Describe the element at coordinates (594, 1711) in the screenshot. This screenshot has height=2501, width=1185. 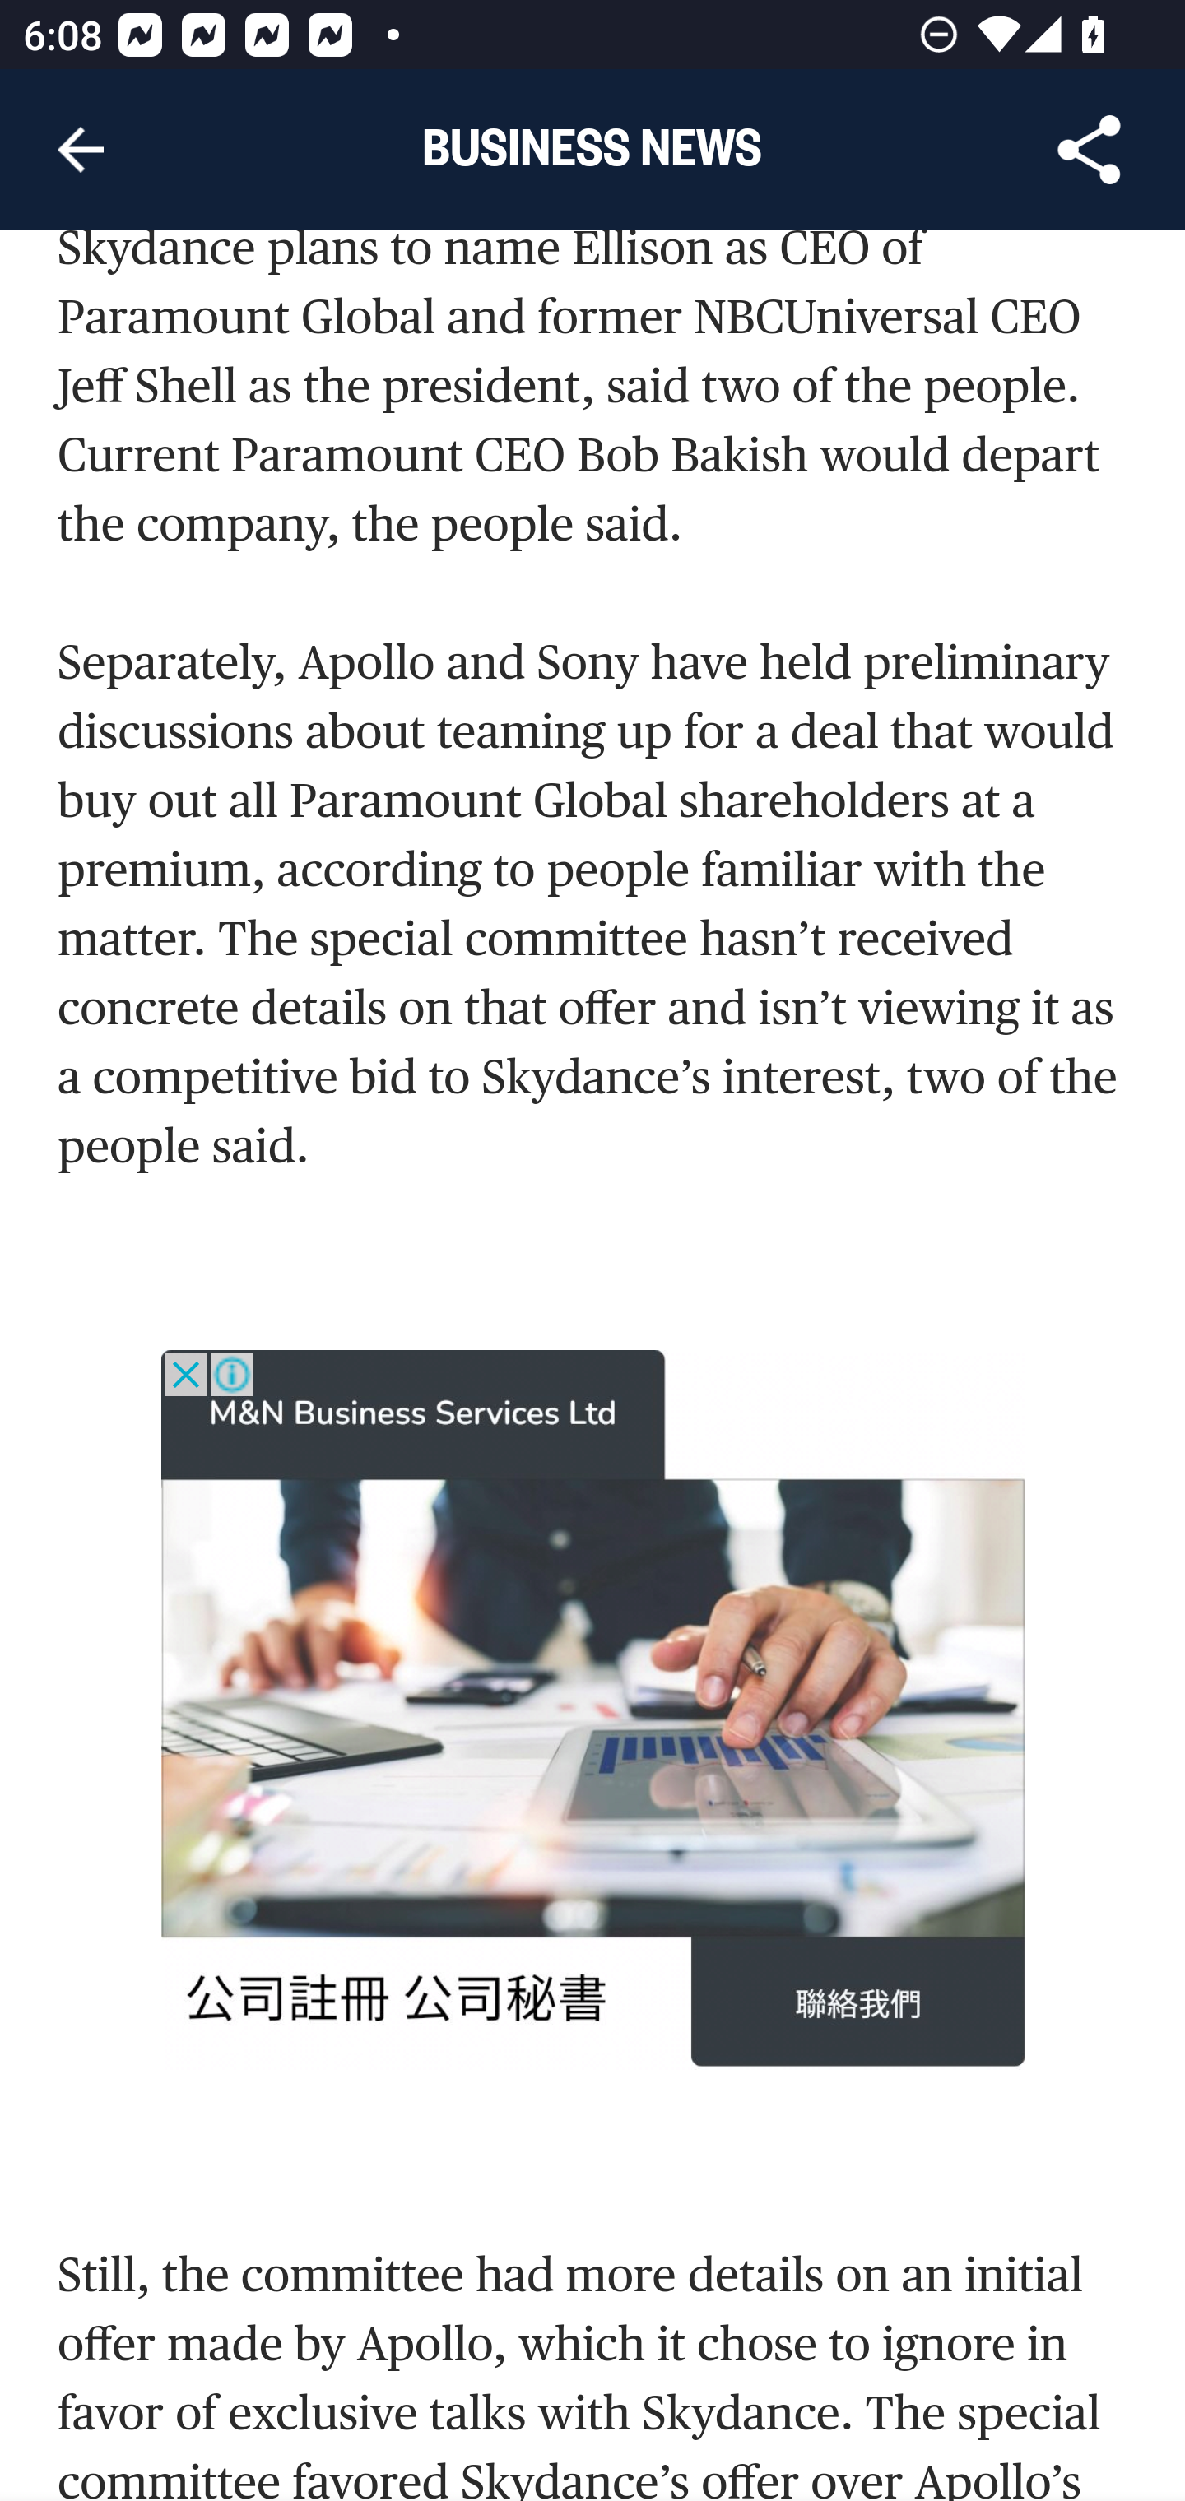
I see `www.mnnbus` at that location.